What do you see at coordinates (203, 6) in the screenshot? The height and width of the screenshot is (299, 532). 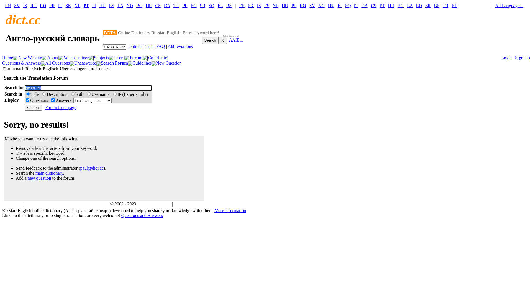 I see `SR` at bounding box center [203, 6].